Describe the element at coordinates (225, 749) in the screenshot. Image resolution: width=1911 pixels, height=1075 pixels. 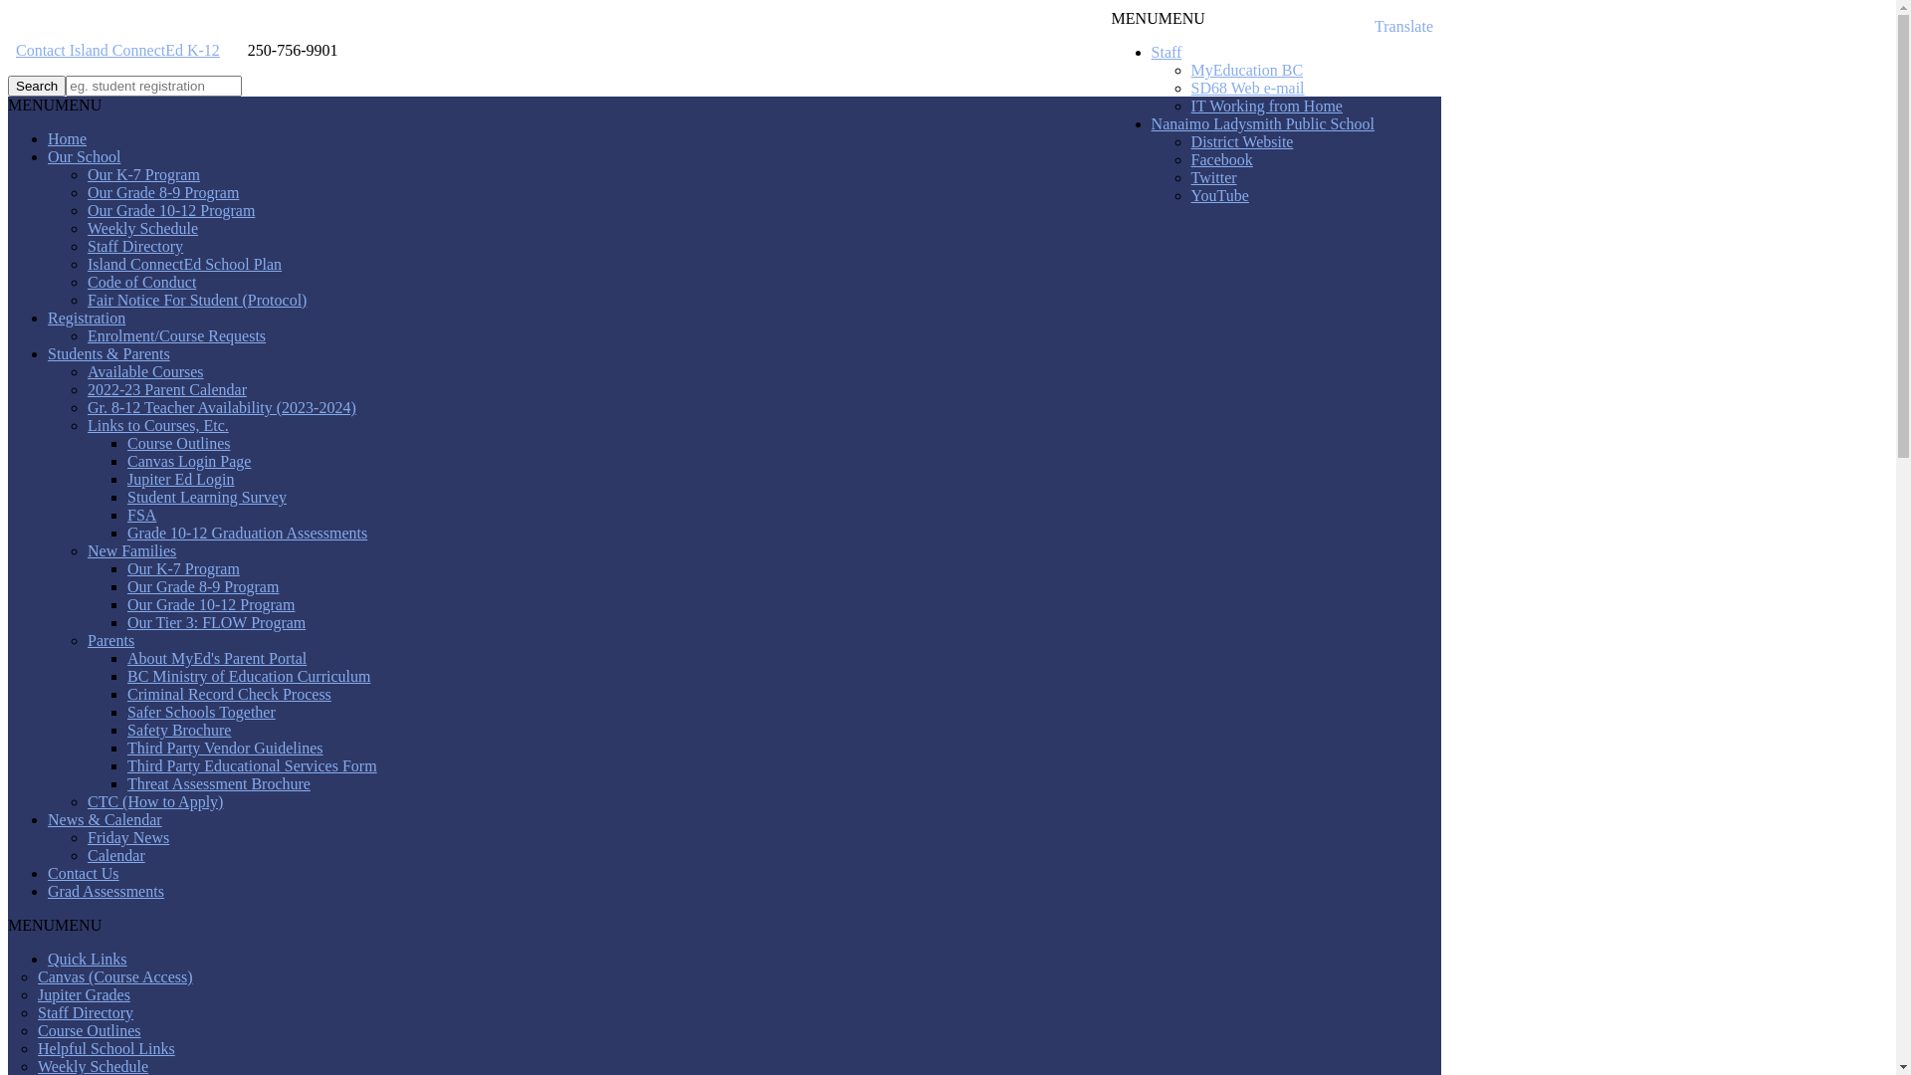
I see `Third Party Vendor Guidelines` at that location.